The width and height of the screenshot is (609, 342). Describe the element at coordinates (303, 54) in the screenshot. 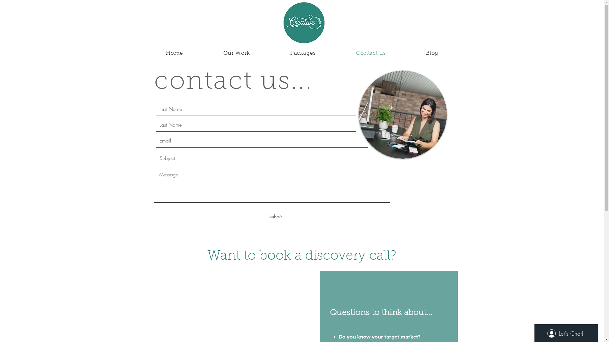

I see `Packages` at that location.